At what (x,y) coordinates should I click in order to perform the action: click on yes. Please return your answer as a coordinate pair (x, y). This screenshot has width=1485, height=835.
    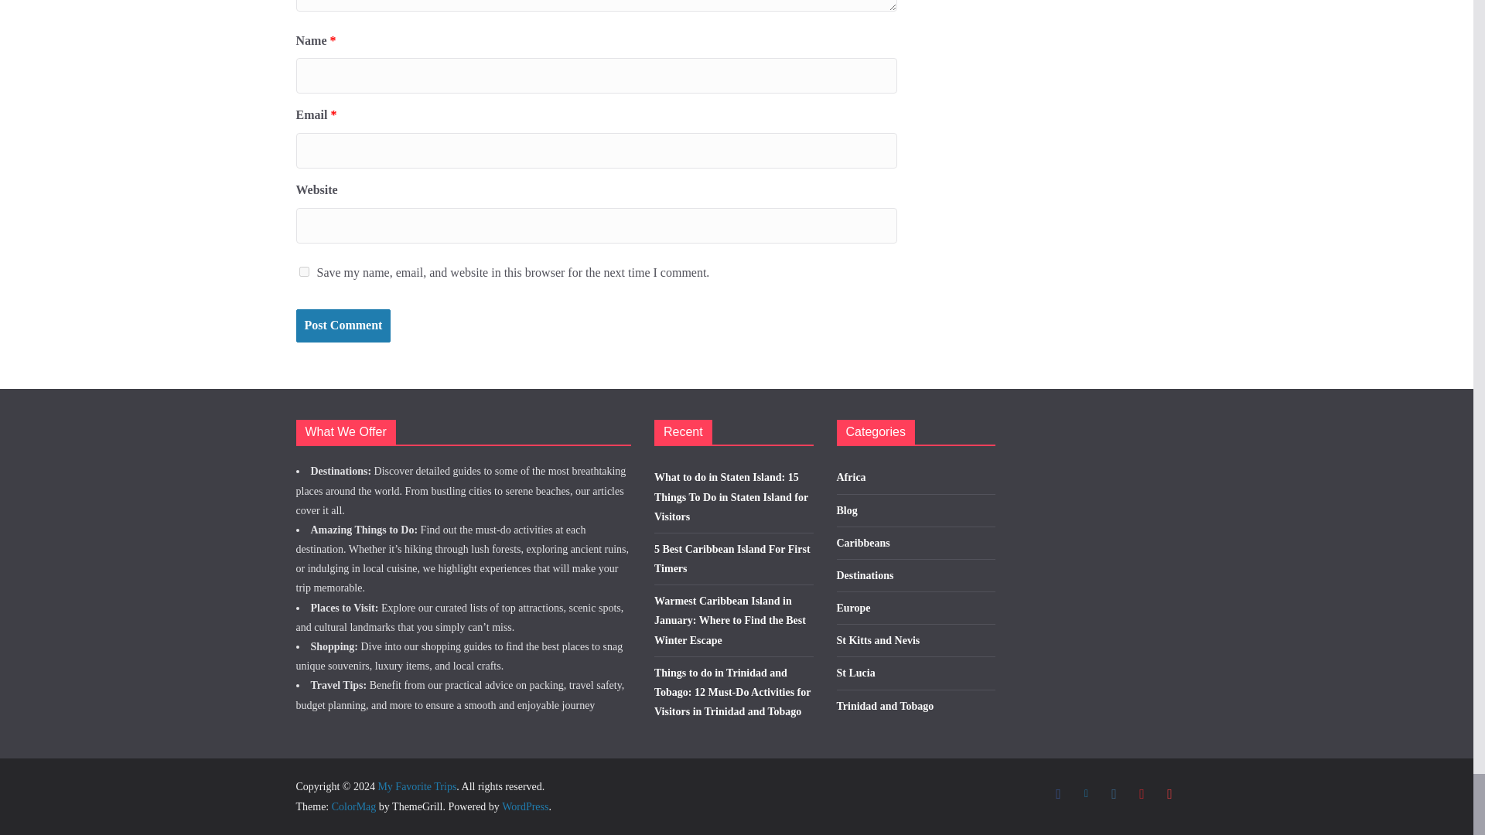
    Looking at the image, I should click on (303, 271).